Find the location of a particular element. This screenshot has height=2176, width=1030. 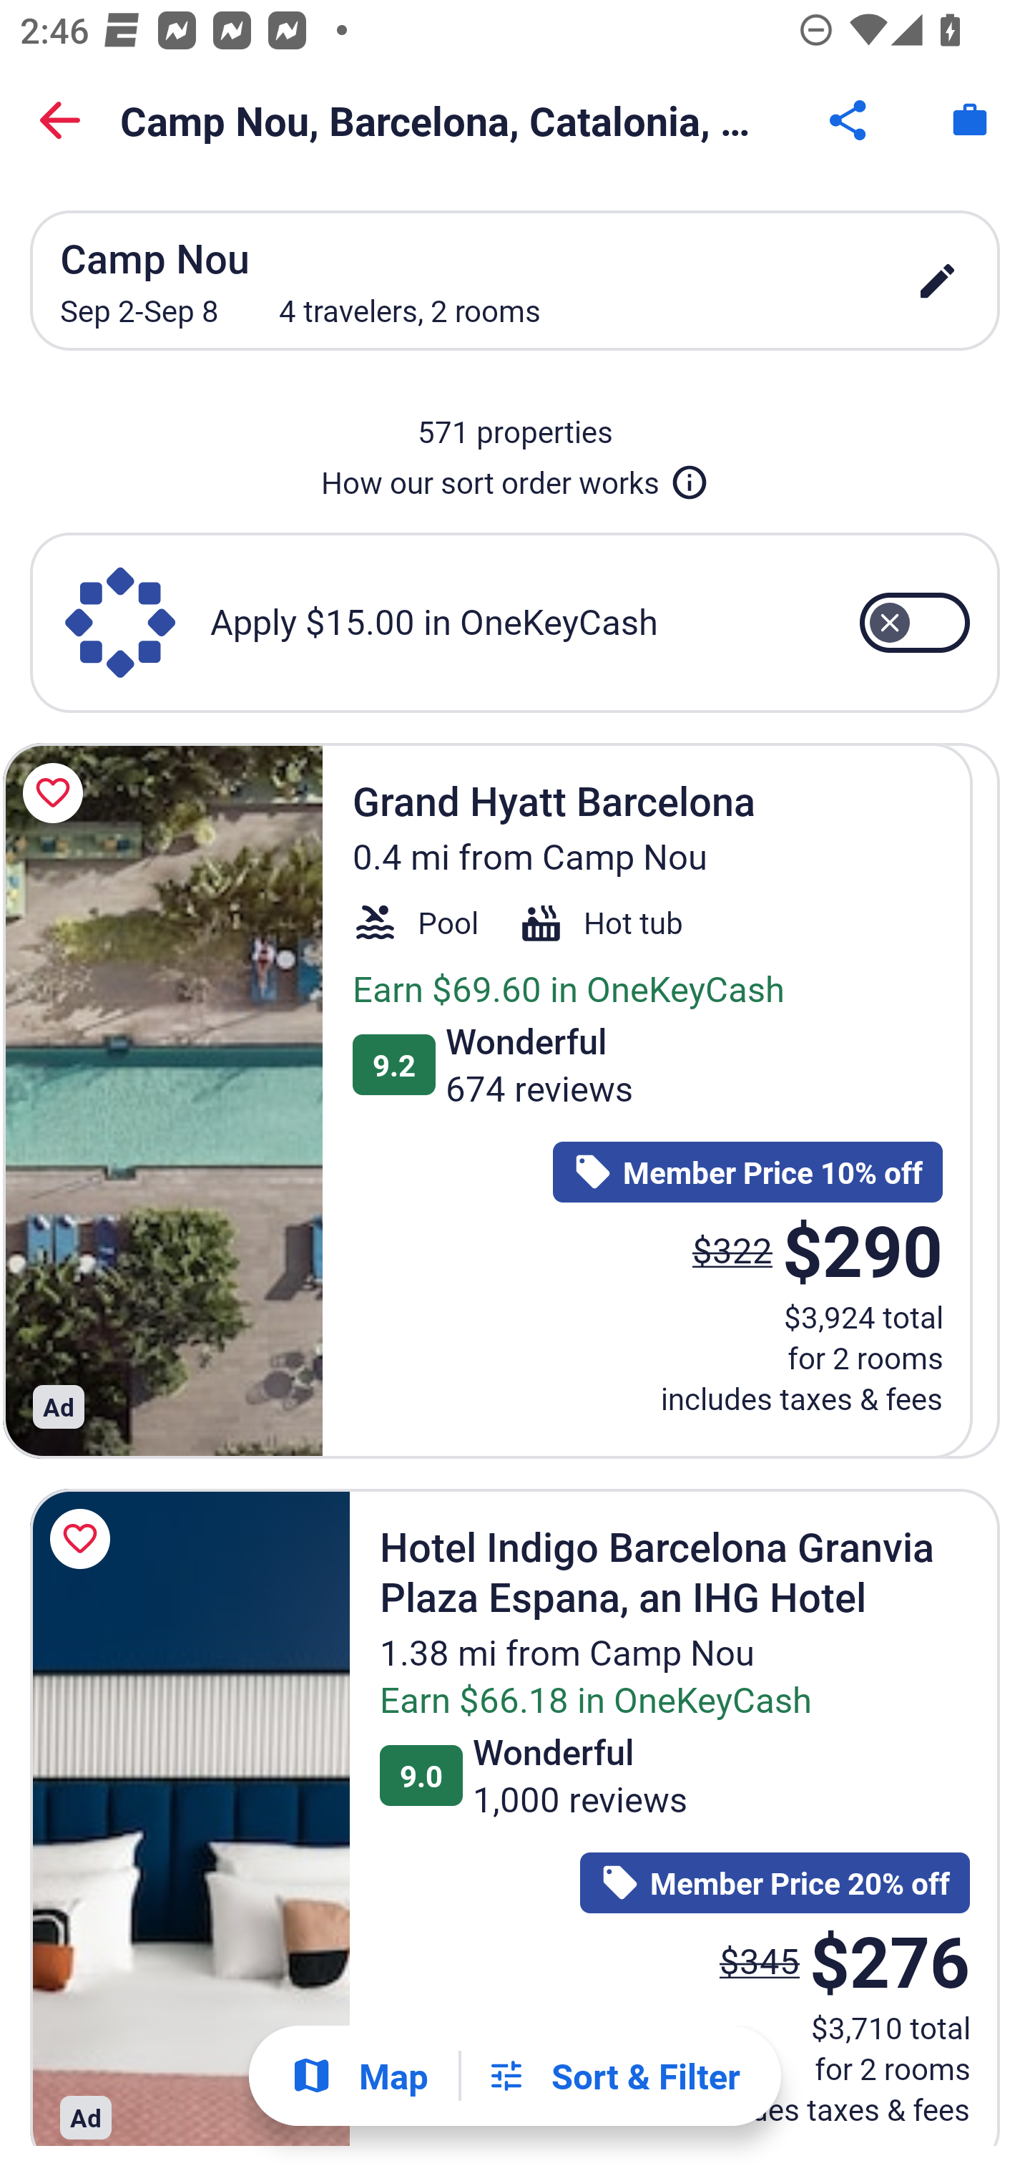

Show map Map Show map Button is located at coordinates (359, 2076).